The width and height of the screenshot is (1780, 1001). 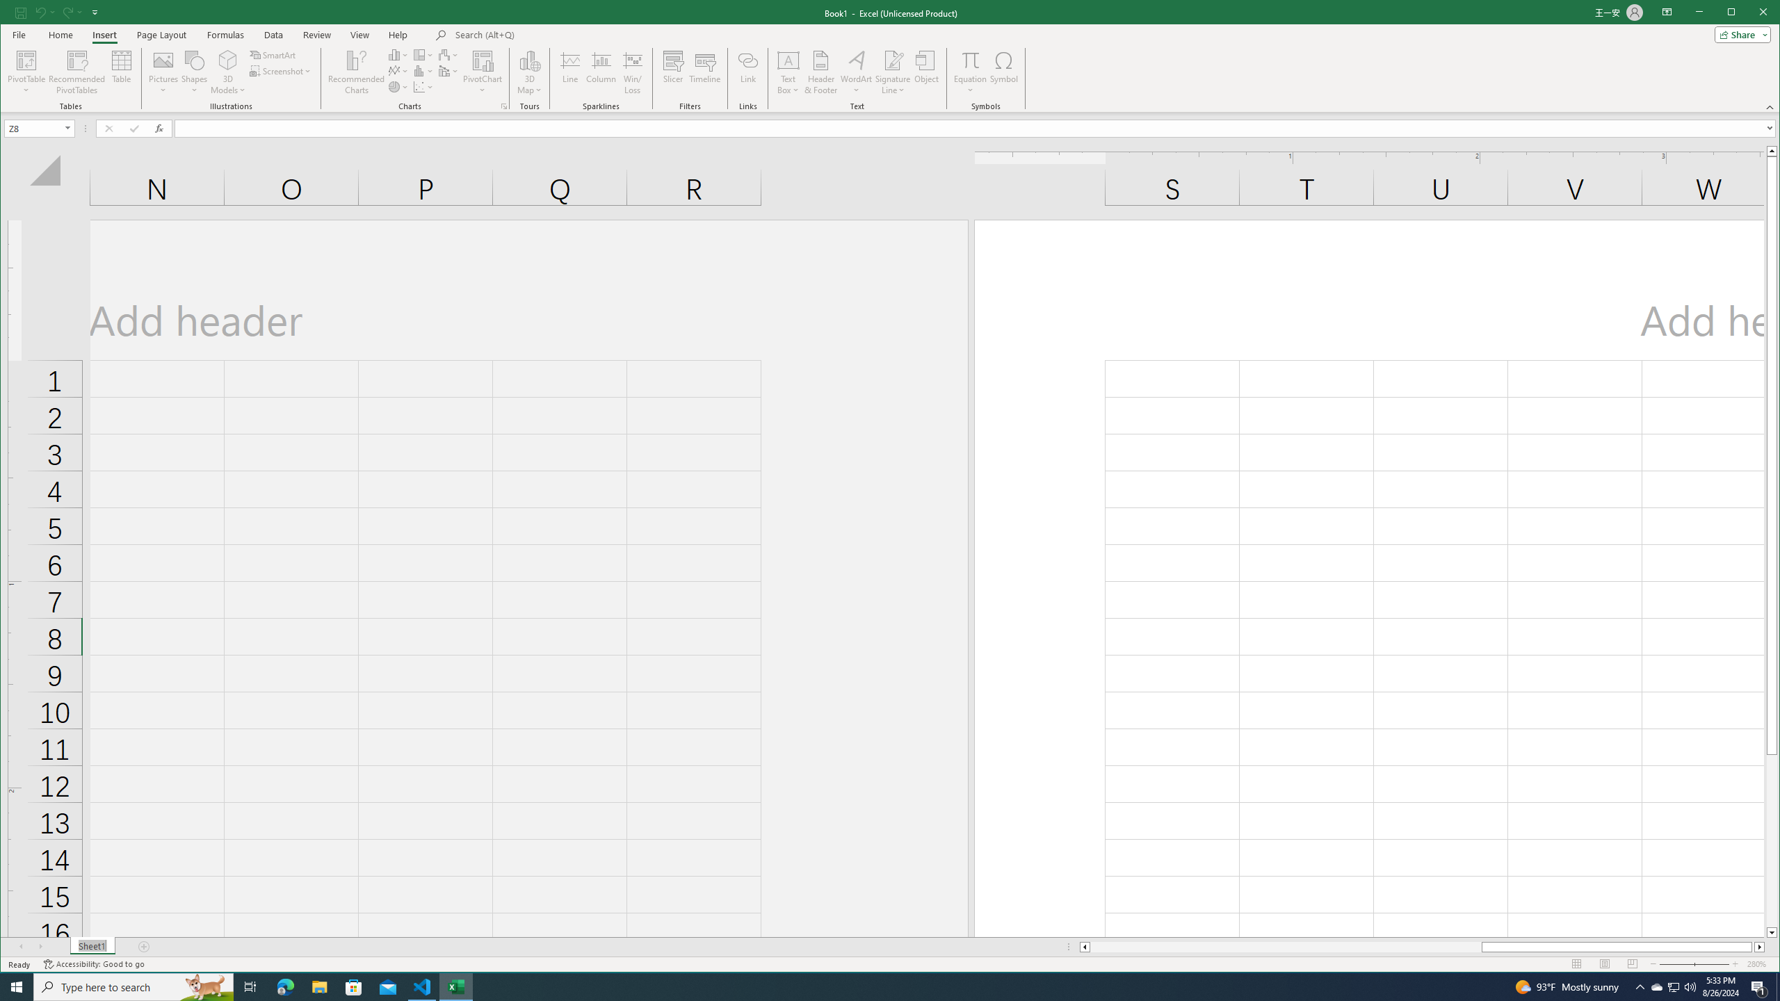 What do you see at coordinates (228, 60) in the screenshot?
I see `3D Models` at bounding box center [228, 60].